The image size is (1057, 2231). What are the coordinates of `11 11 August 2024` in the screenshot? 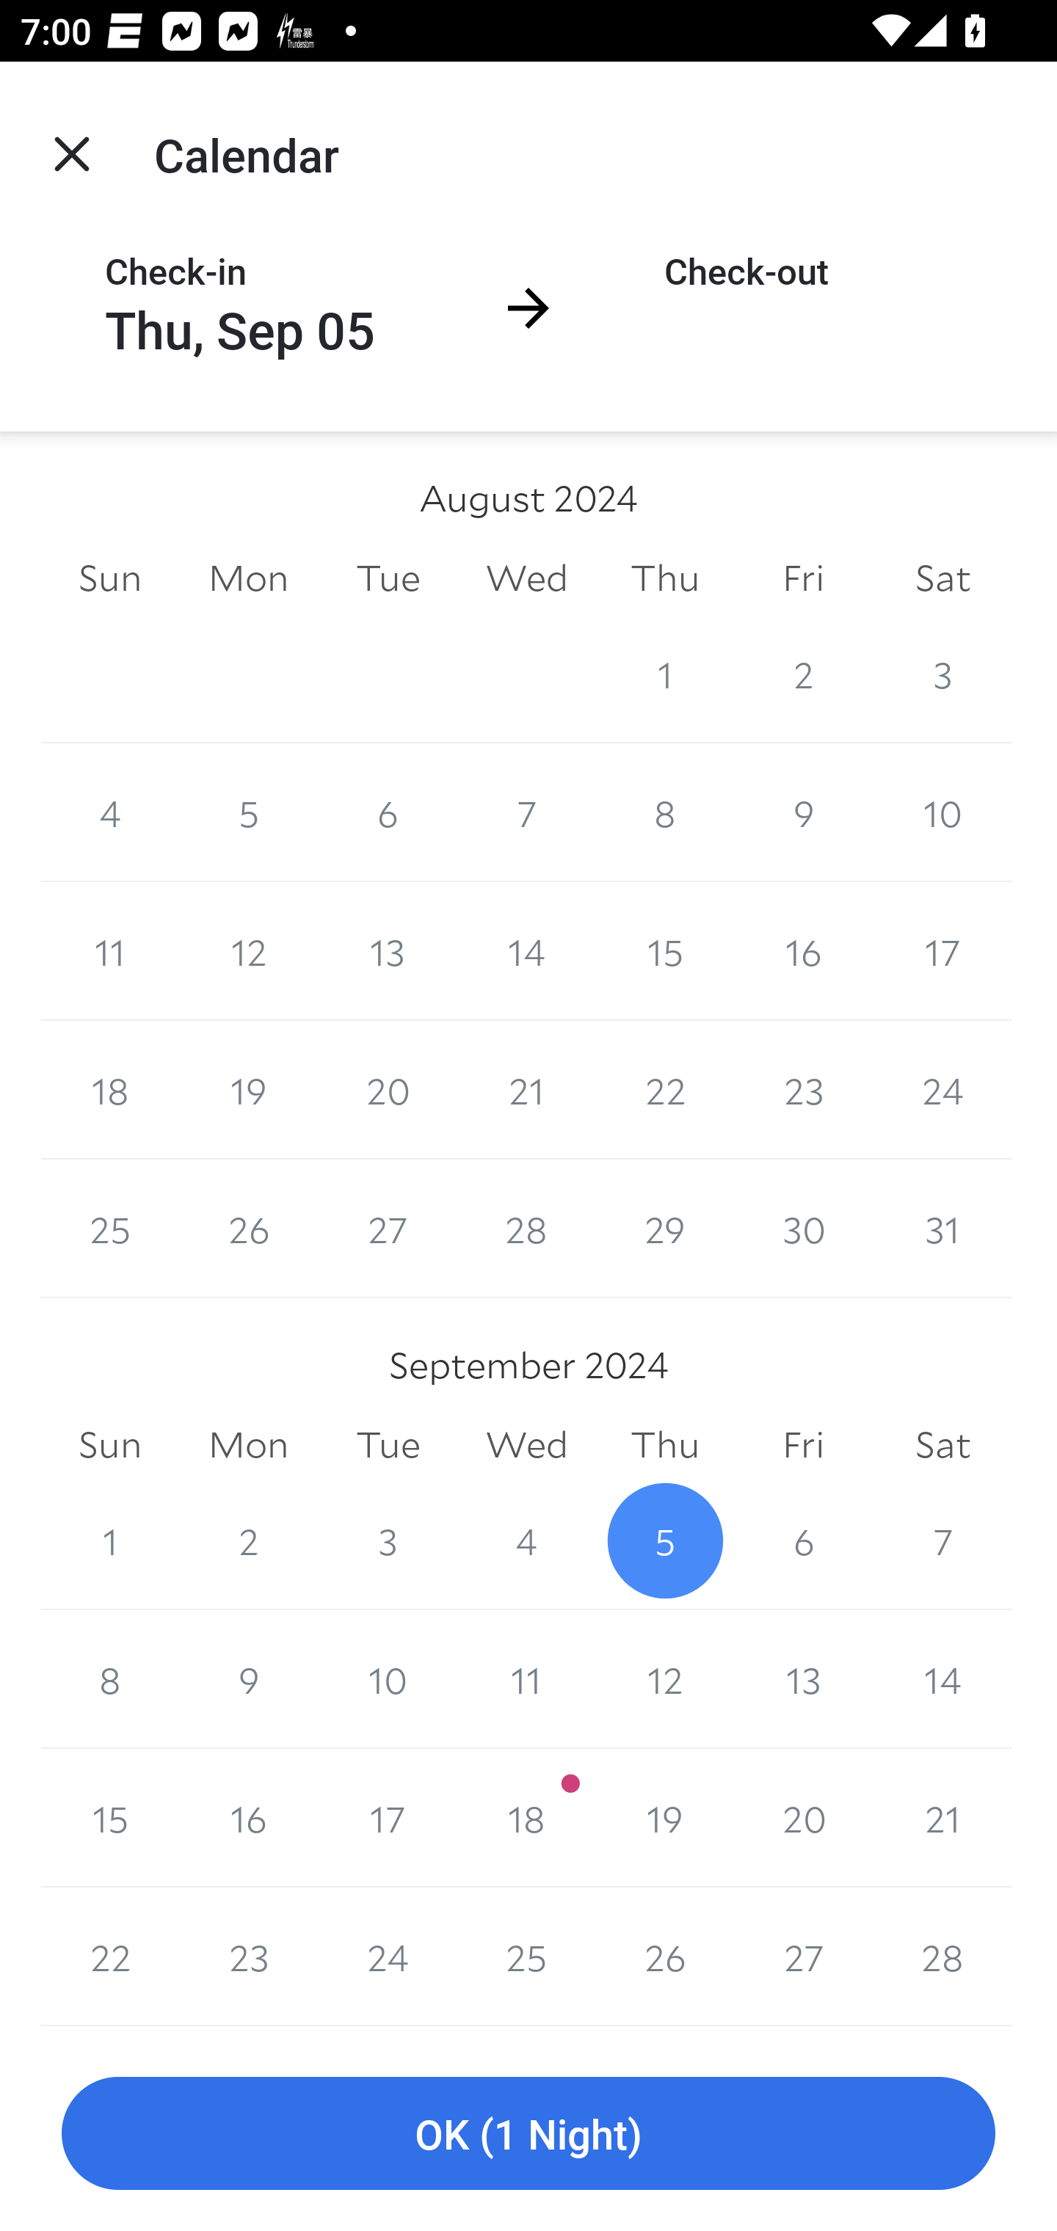 It's located at (110, 951).